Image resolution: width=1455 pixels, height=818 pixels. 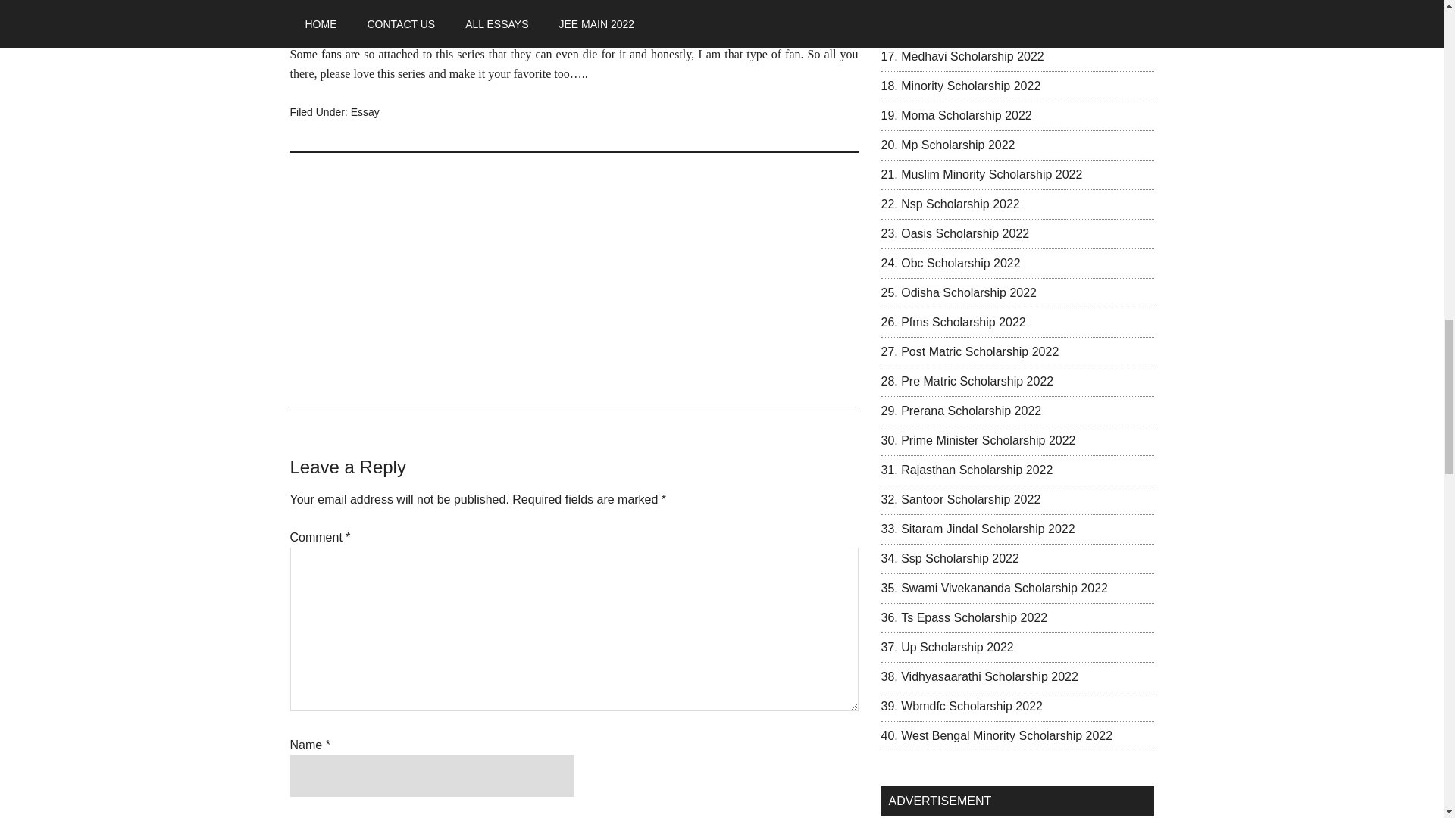 What do you see at coordinates (365, 112) in the screenshot?
I see `Essay` at bounding box center [365, 112].